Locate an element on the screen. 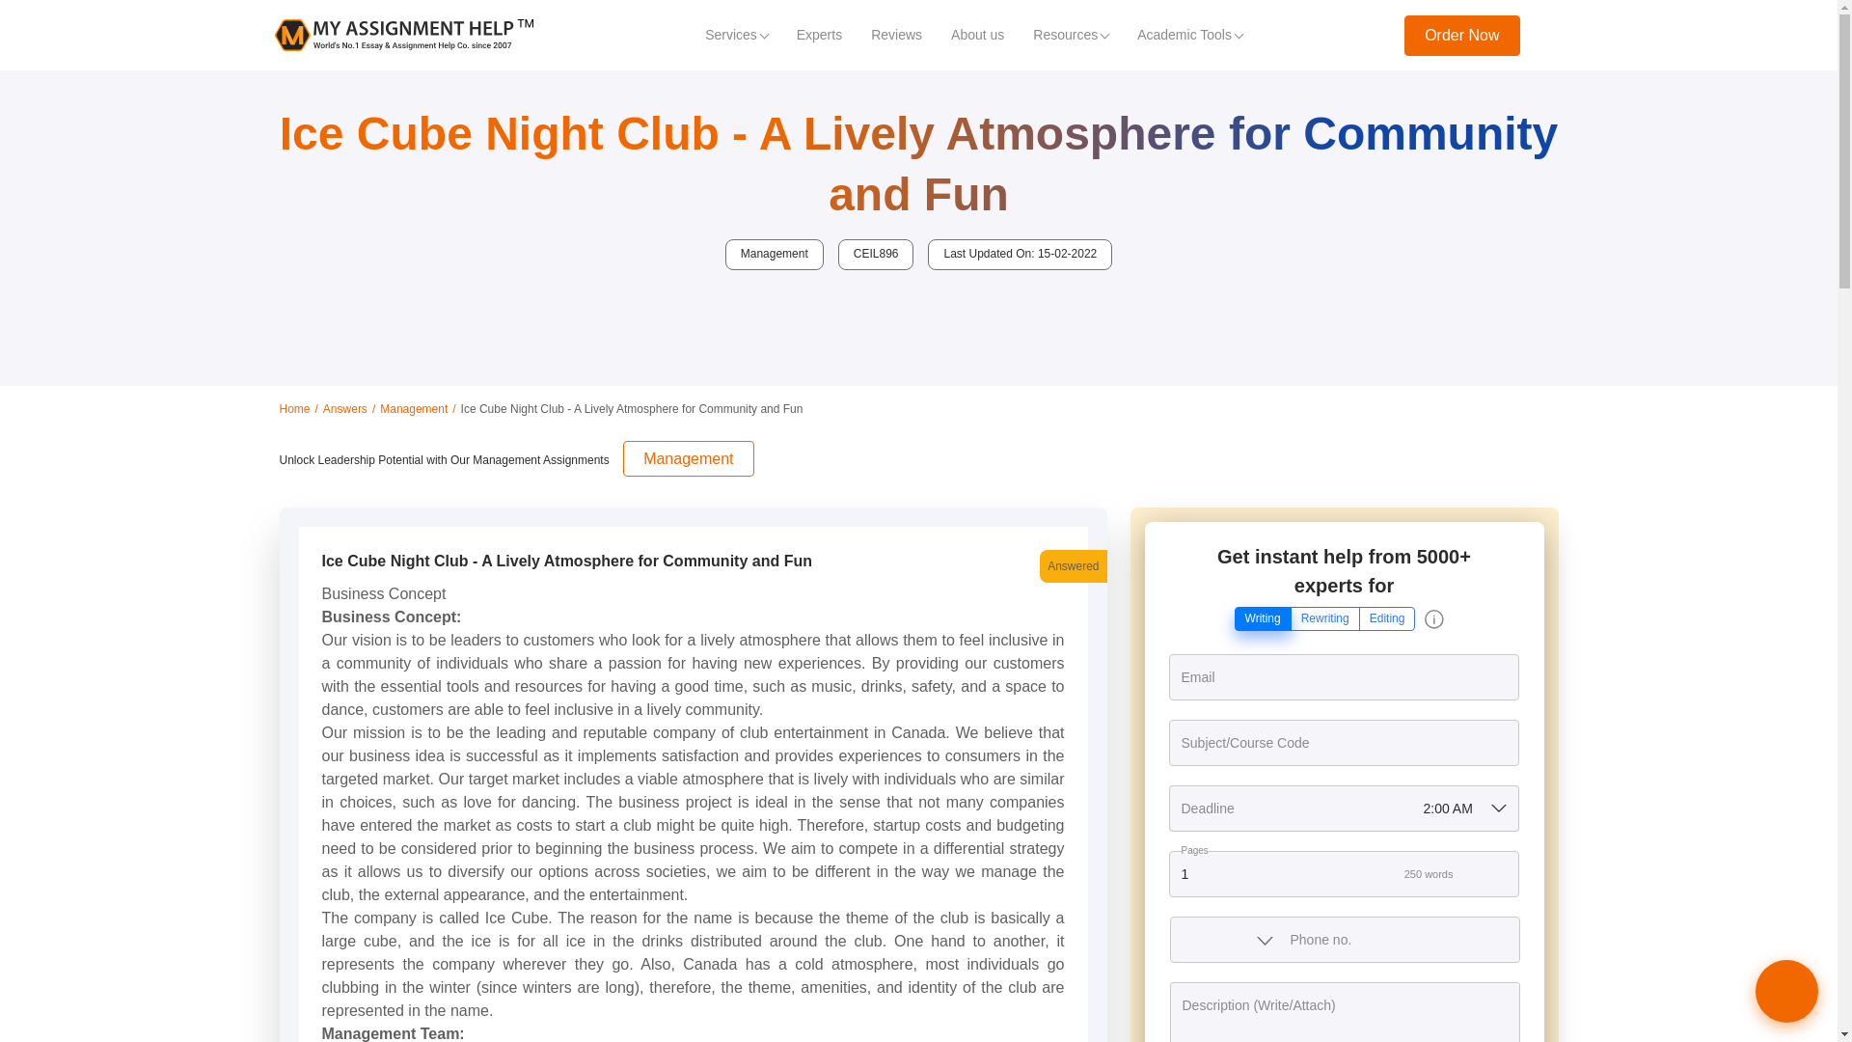 The image size is (1852, 1042). Experts is located at coordinates (818, 35).